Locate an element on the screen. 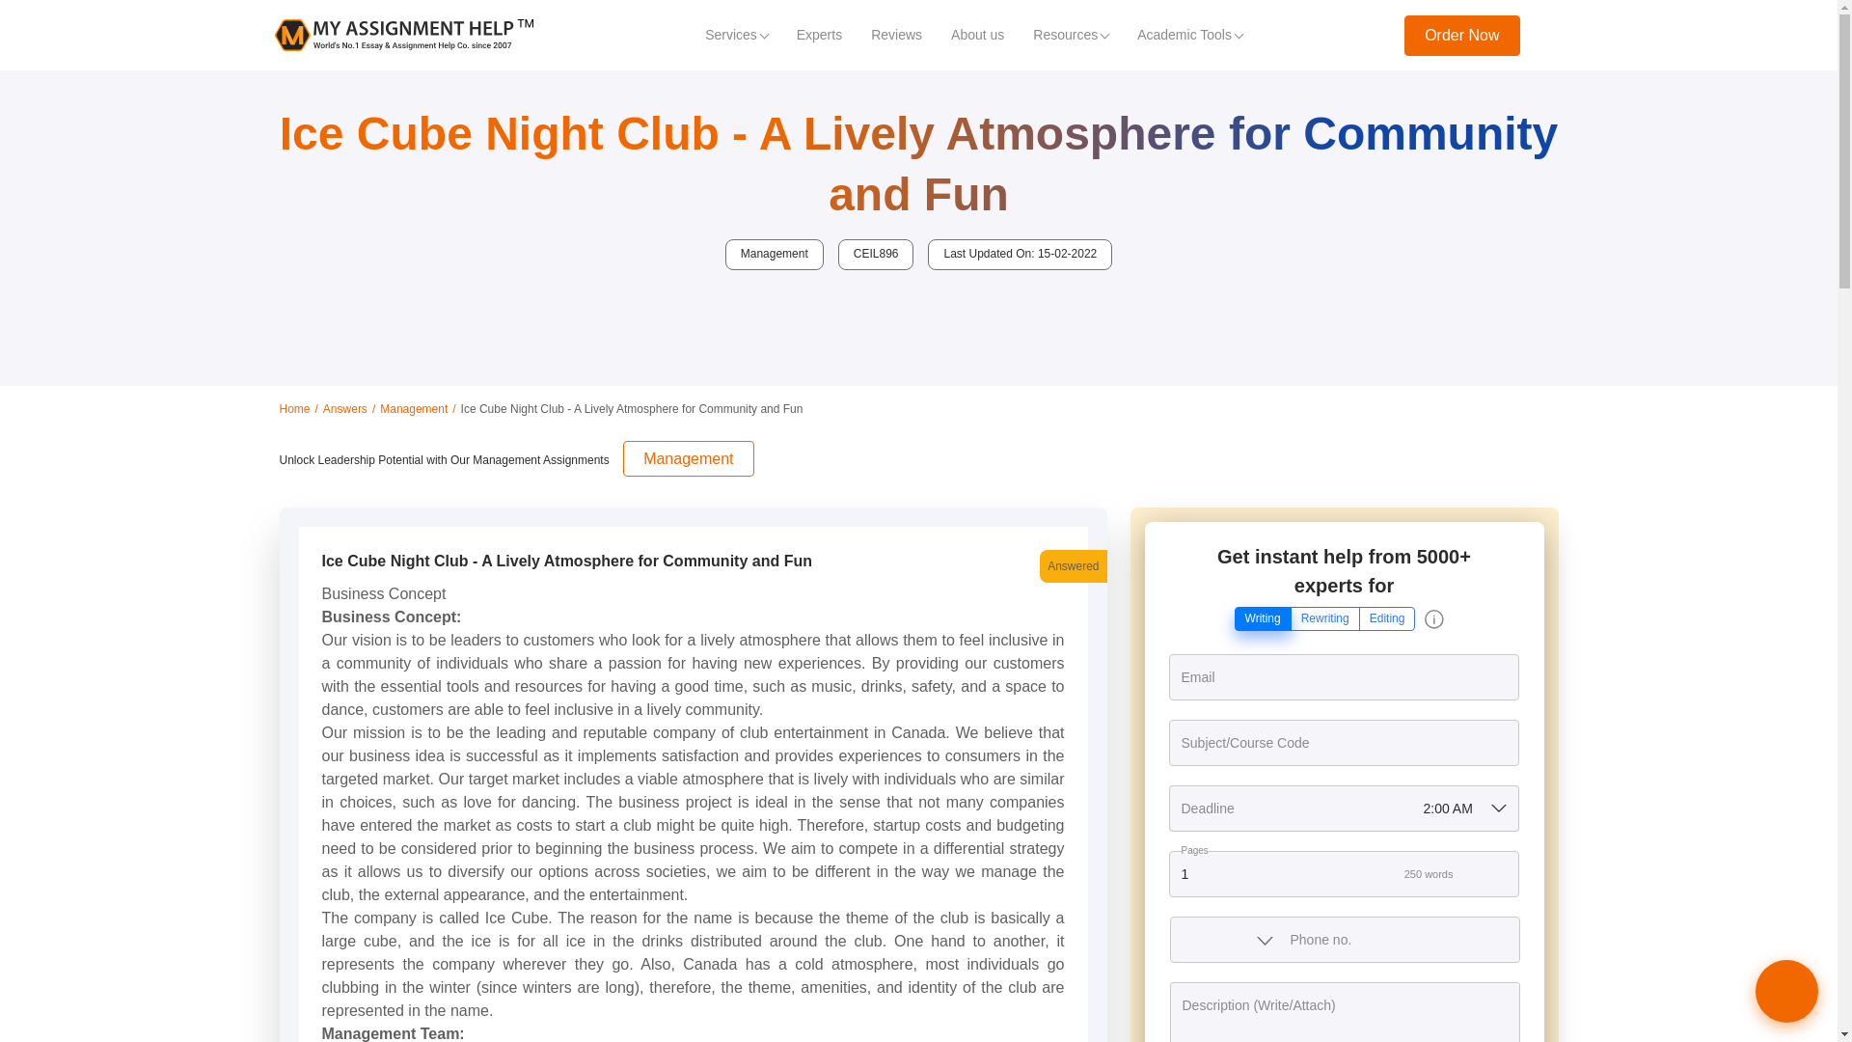 The image size is (1852, 1042). Experts is located at coordinates (818, 35).